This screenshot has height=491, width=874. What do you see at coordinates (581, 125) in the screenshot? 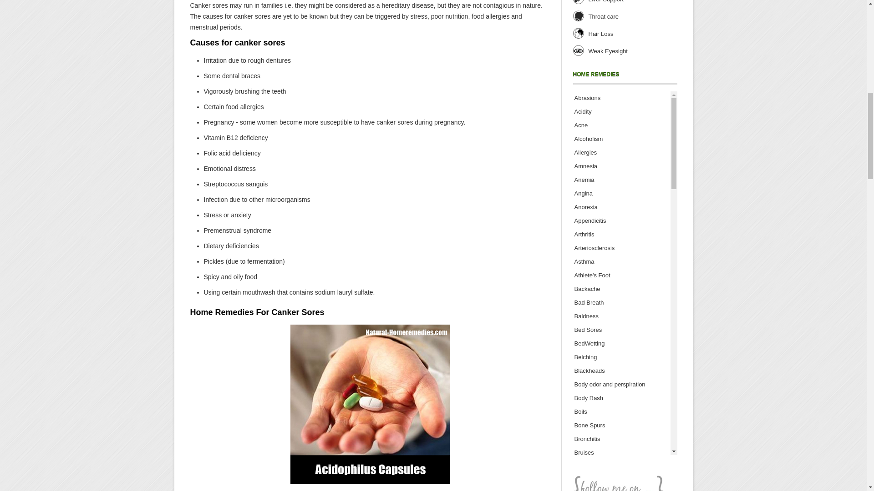
I see `Acne` at bounding box center [581, 125].